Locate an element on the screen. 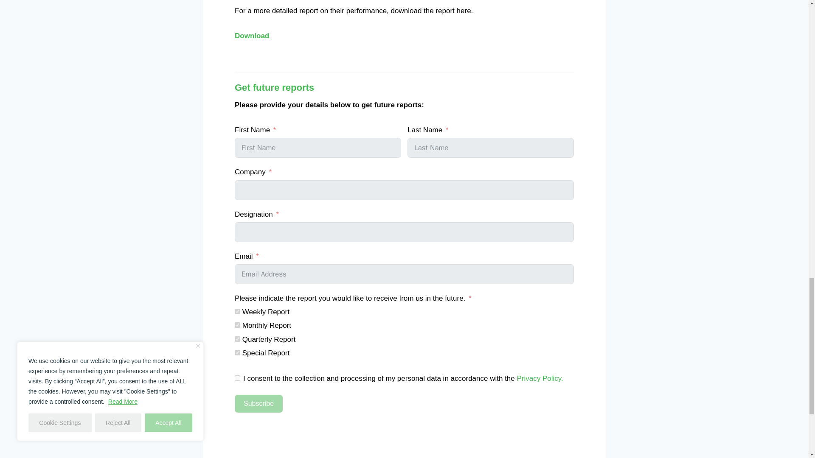  Monthly Report is located at coordinates (237, 325).